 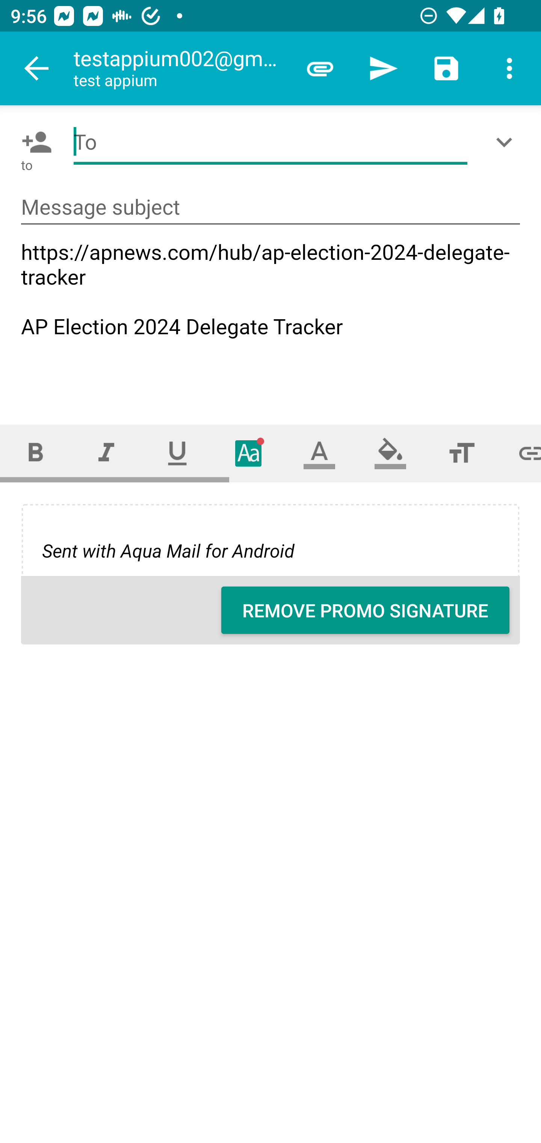 What do you see at coordinates (37, 68) in the screenshot?
I see `Navigate up` at bounding box center [37, 68].